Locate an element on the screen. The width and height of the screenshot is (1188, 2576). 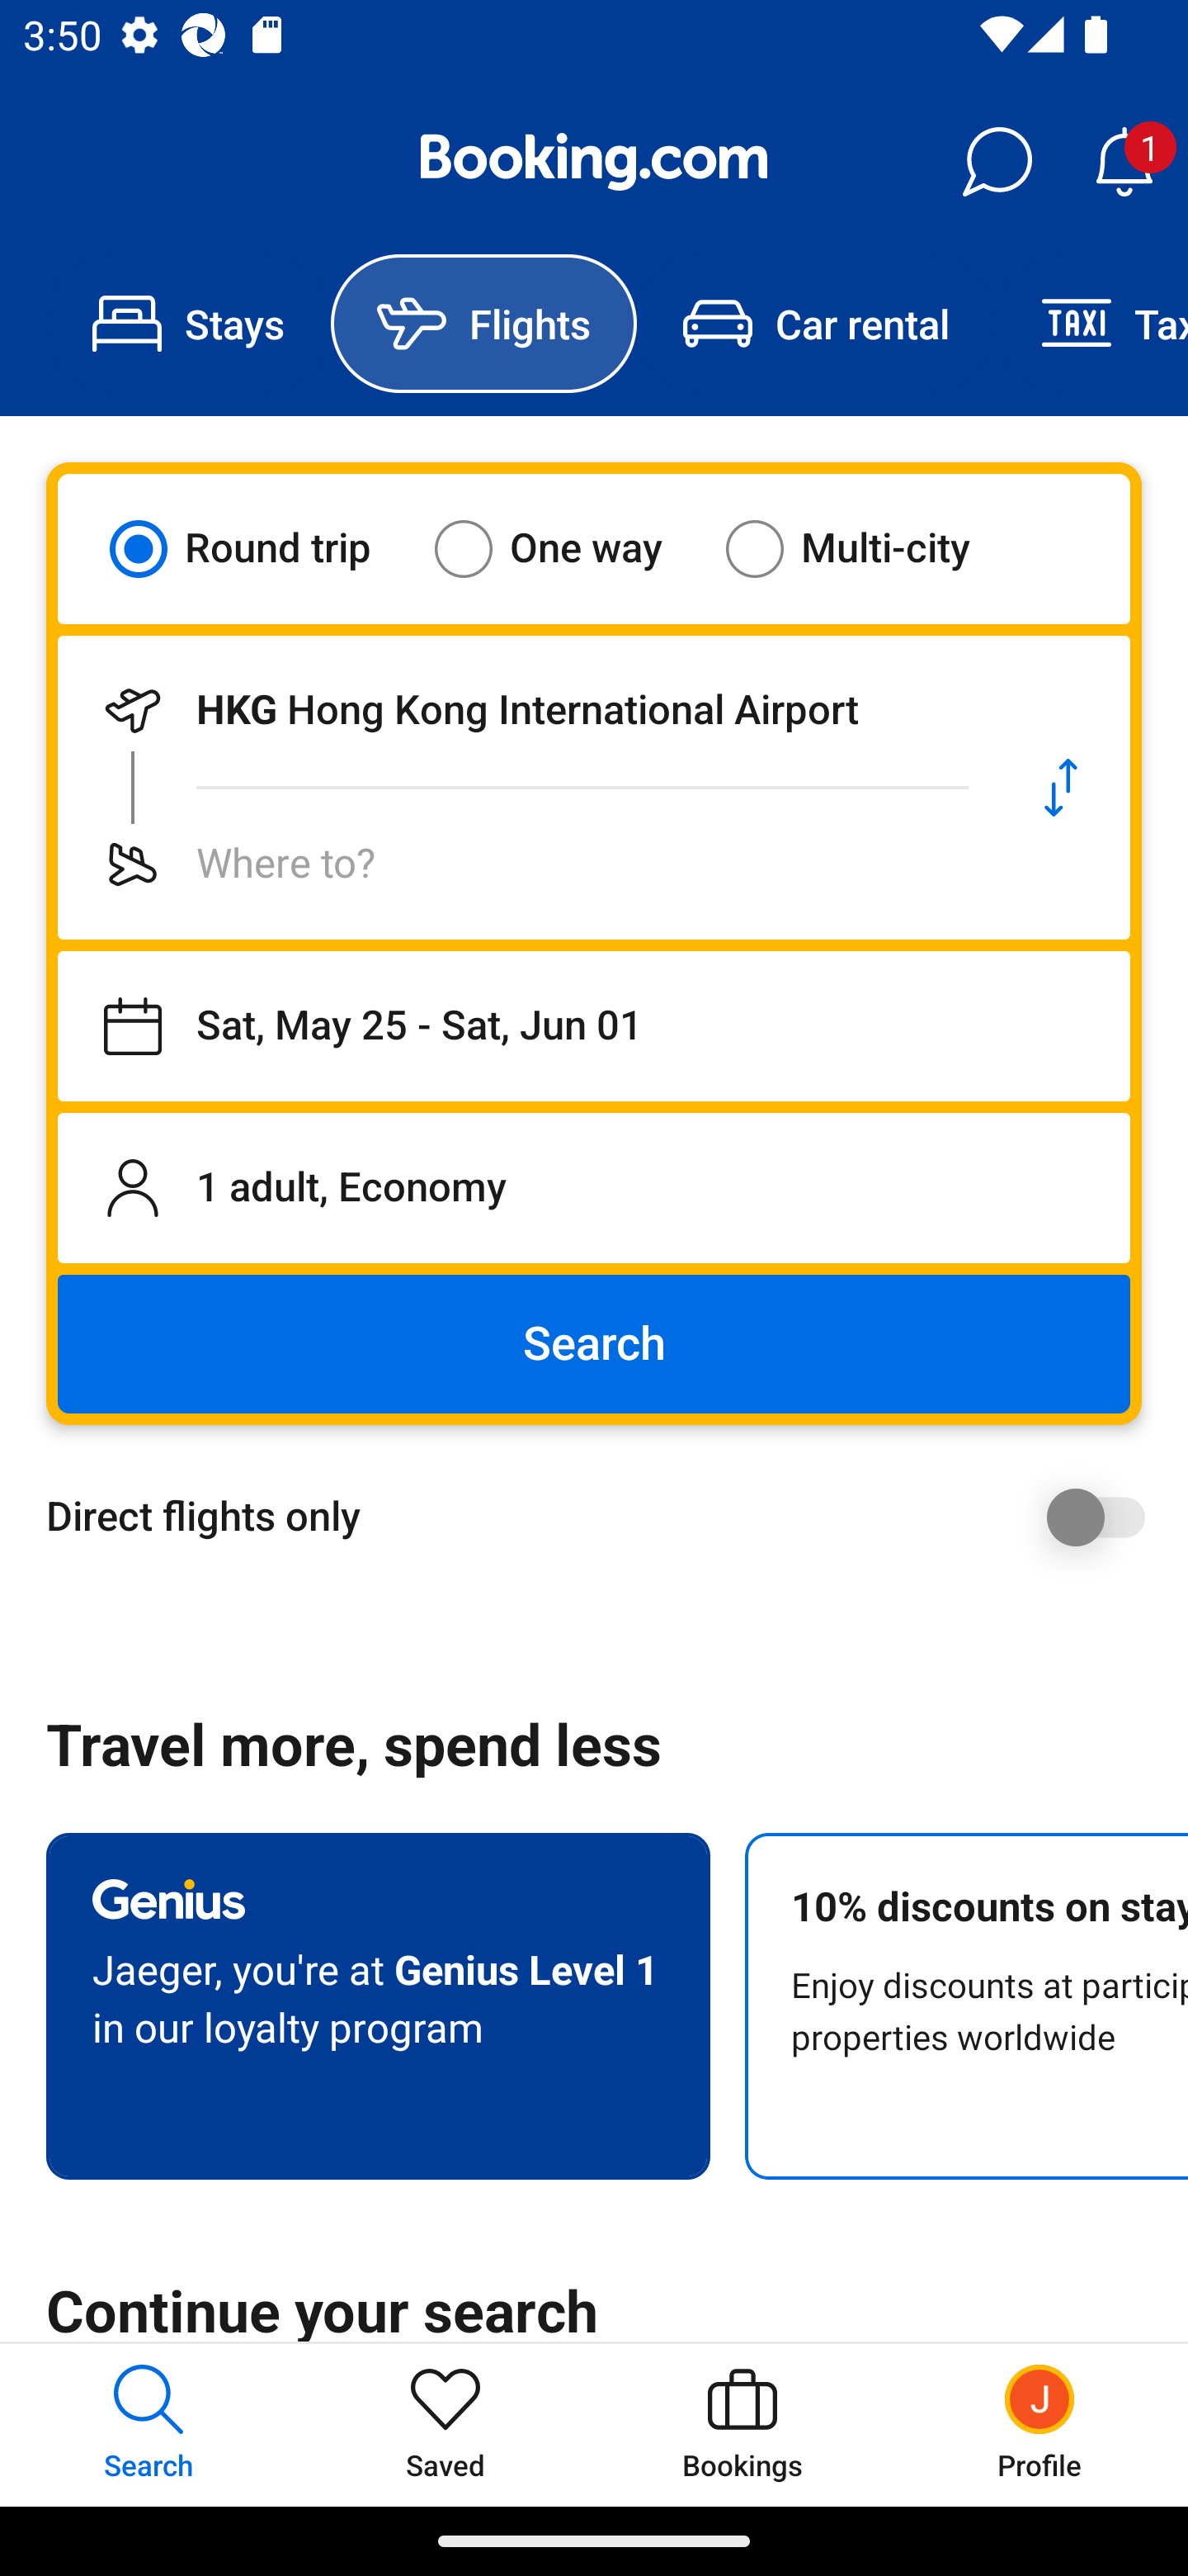
Flying to  is located at coordinates (525, 864).